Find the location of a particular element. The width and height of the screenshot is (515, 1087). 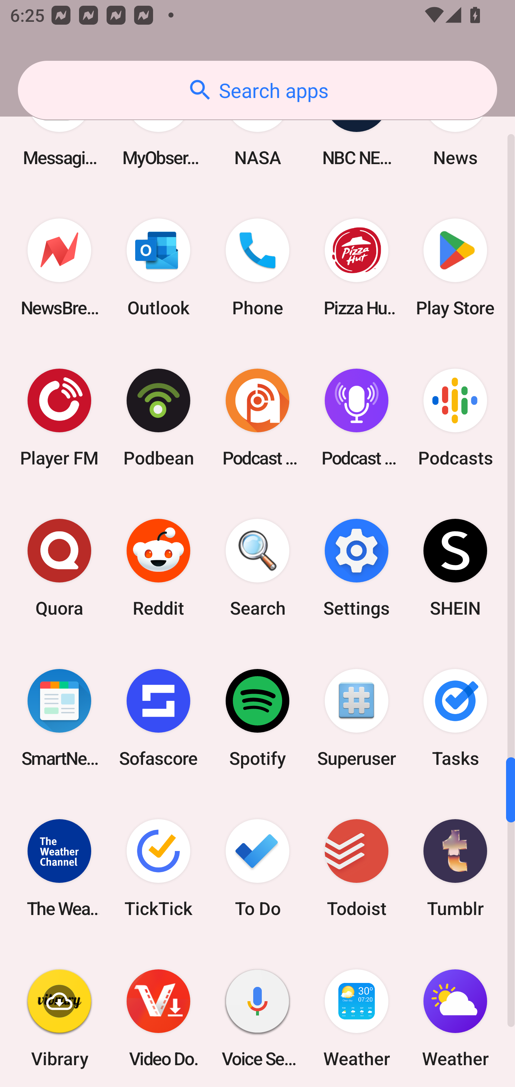

Outlook is located at coordinates (158, 267).